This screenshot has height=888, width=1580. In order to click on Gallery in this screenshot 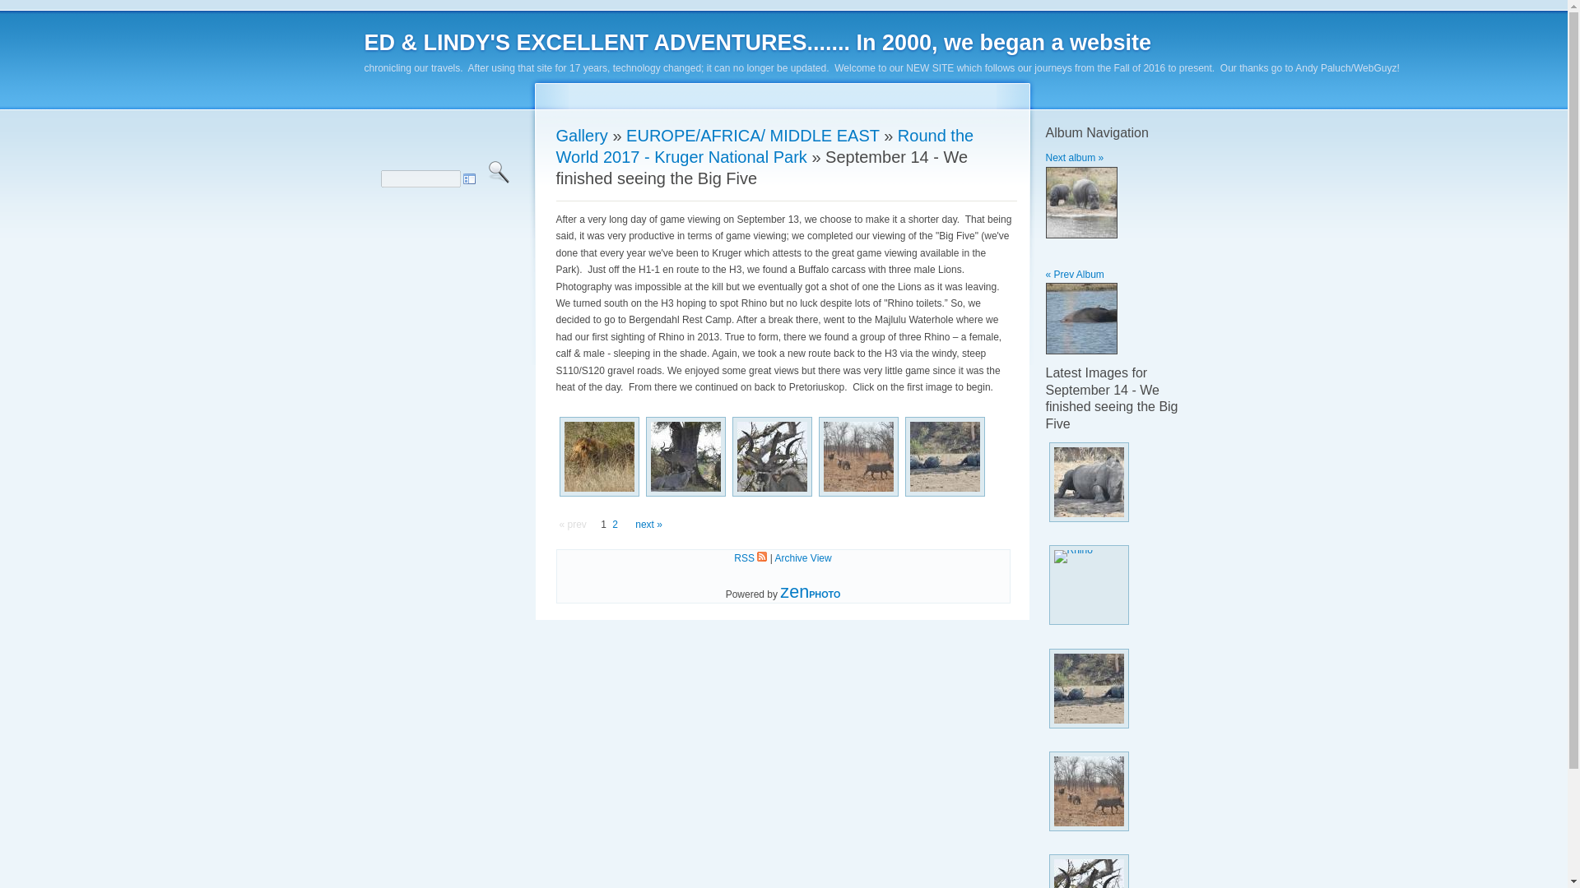, I will do `click(582, 136)`.